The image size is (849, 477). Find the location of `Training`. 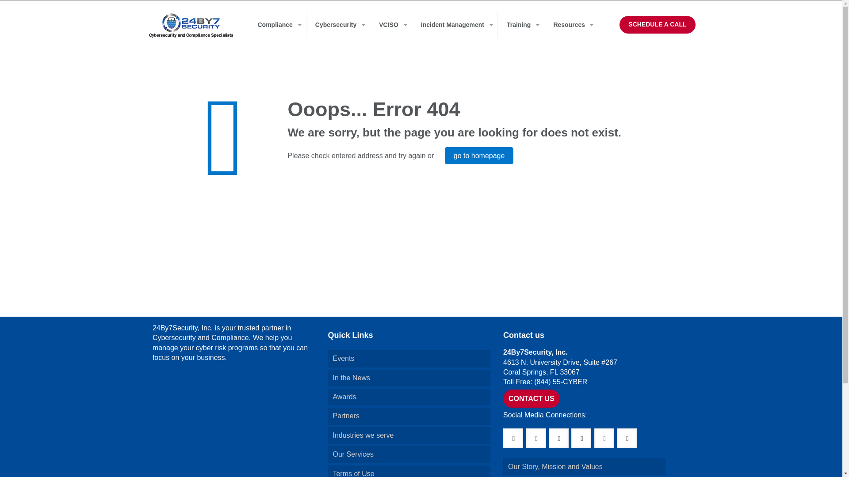

Training is located at coordinates (521, 25).